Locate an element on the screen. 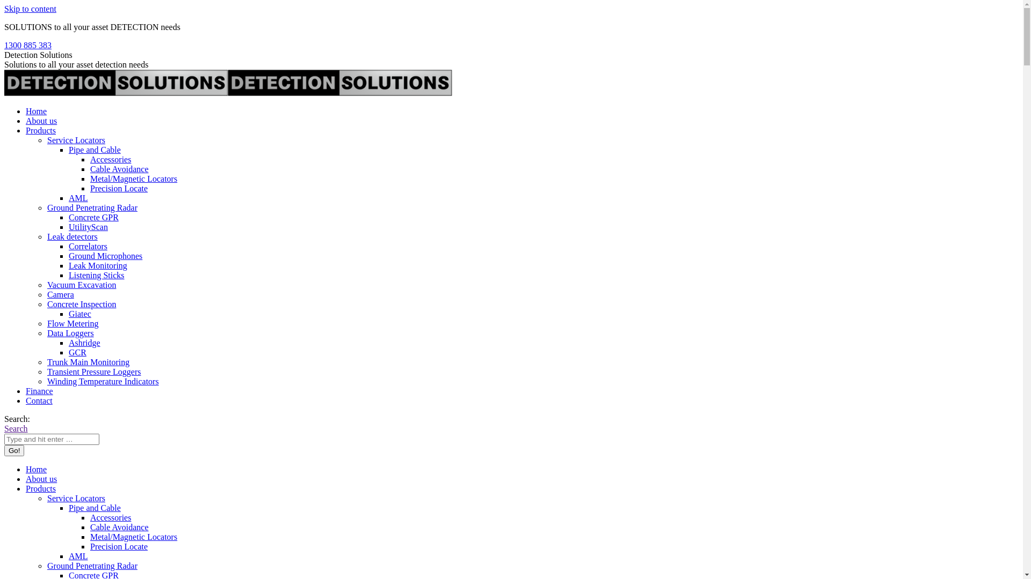 The width and height of the screenshot is (1031, 579). Skip to content is located at coordinates (30, 9).